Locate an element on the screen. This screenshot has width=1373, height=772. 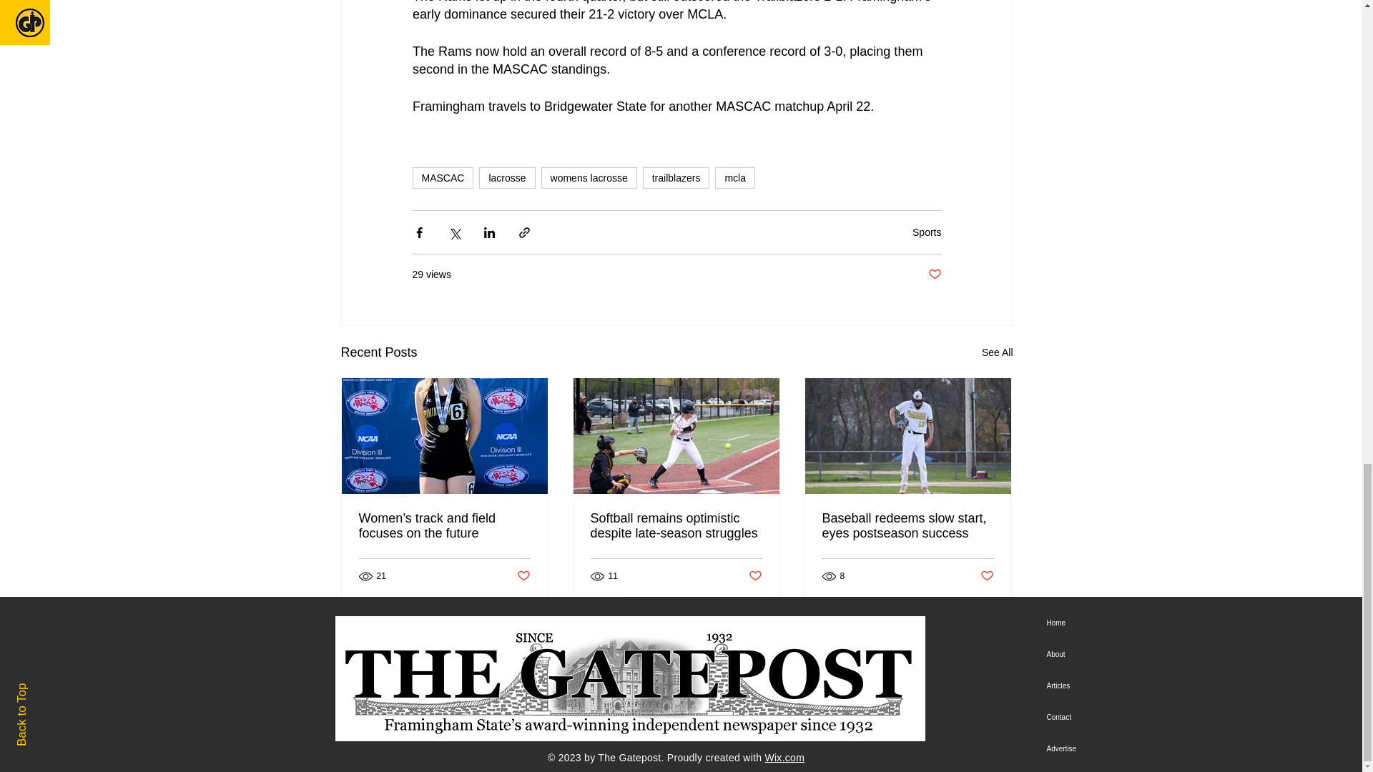
Post not marked as liked is located at coordinates (523, 576).